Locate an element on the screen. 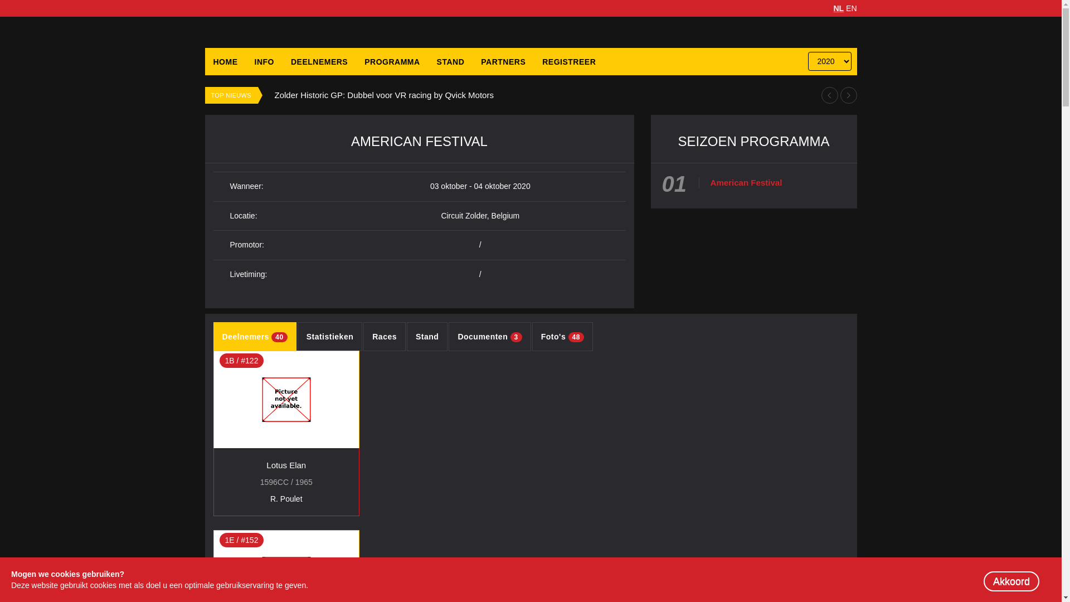  American Festival is located at coordinates (746, 183).